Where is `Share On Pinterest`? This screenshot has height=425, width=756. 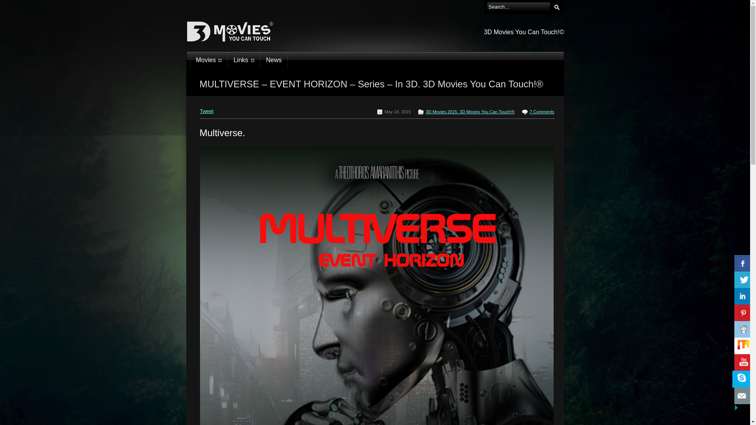
Share On Pinterest is located at coordinates (743, 313).